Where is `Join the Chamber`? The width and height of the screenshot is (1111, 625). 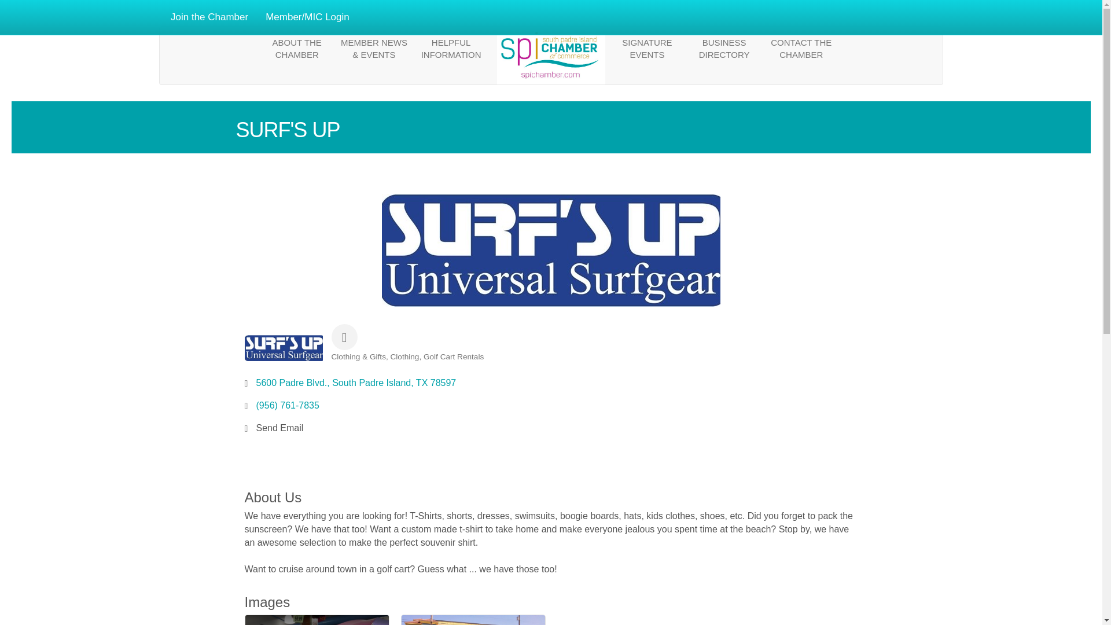
Join the Chamber is located at coordinates (209, 17).